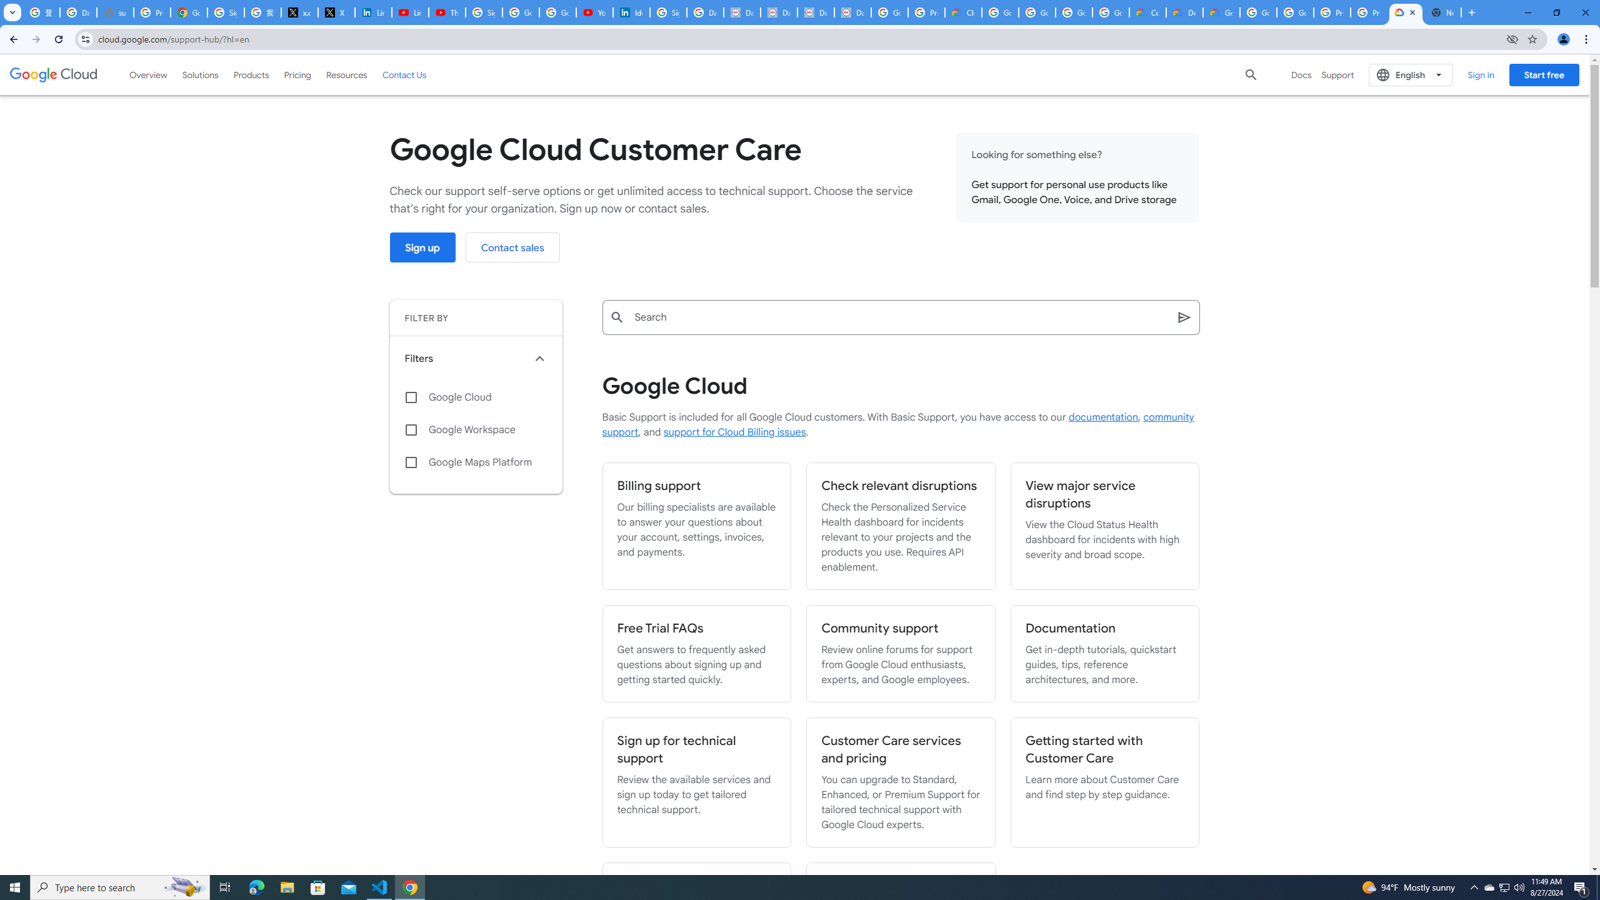  Describe the element at coordinates (476, 462) in the screenshot. I see `Google Maps Platform` at that location.